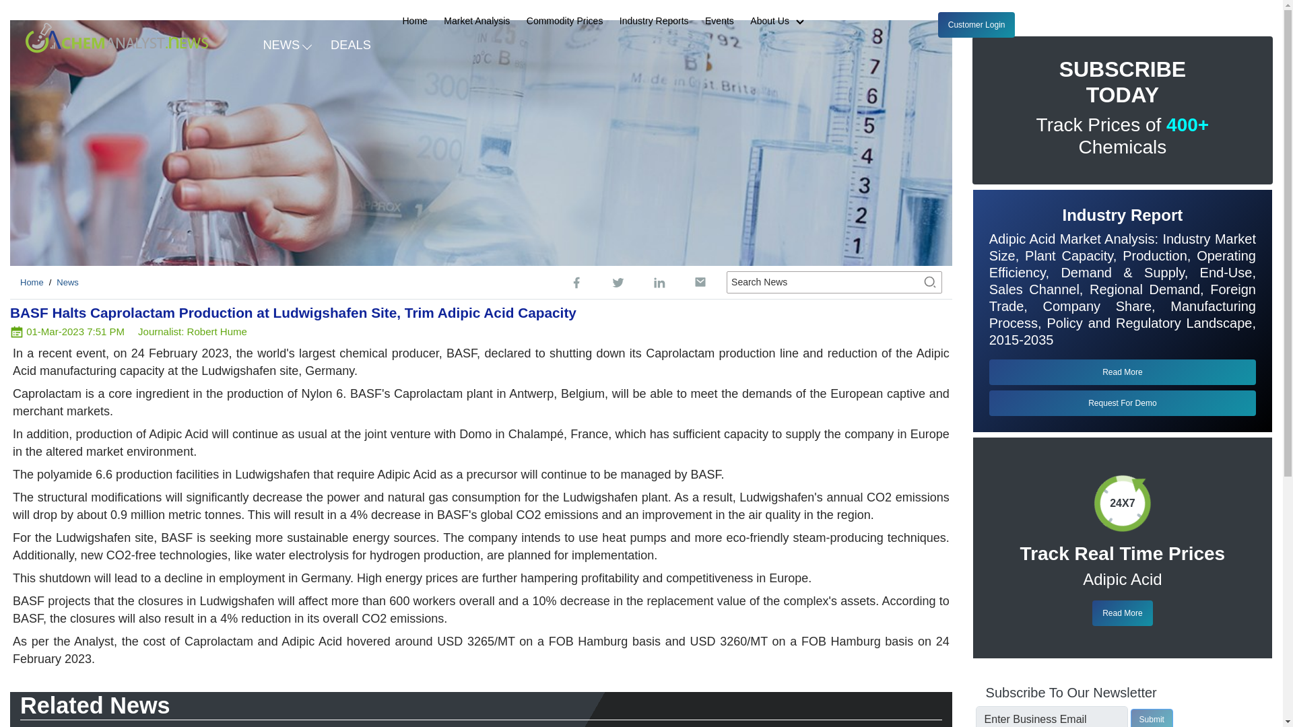 Image resolution: width=1293 pixels, height=727 pixels. What do you see at coordinates (564, 21) in the screenshot?
I see `Commodity Prices` at bounding box center [564, 21].